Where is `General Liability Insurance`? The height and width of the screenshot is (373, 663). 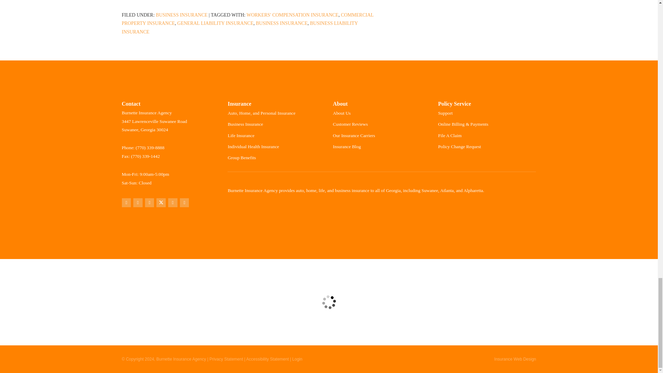 General Liability Insurance is located at coordinates (215, 23).